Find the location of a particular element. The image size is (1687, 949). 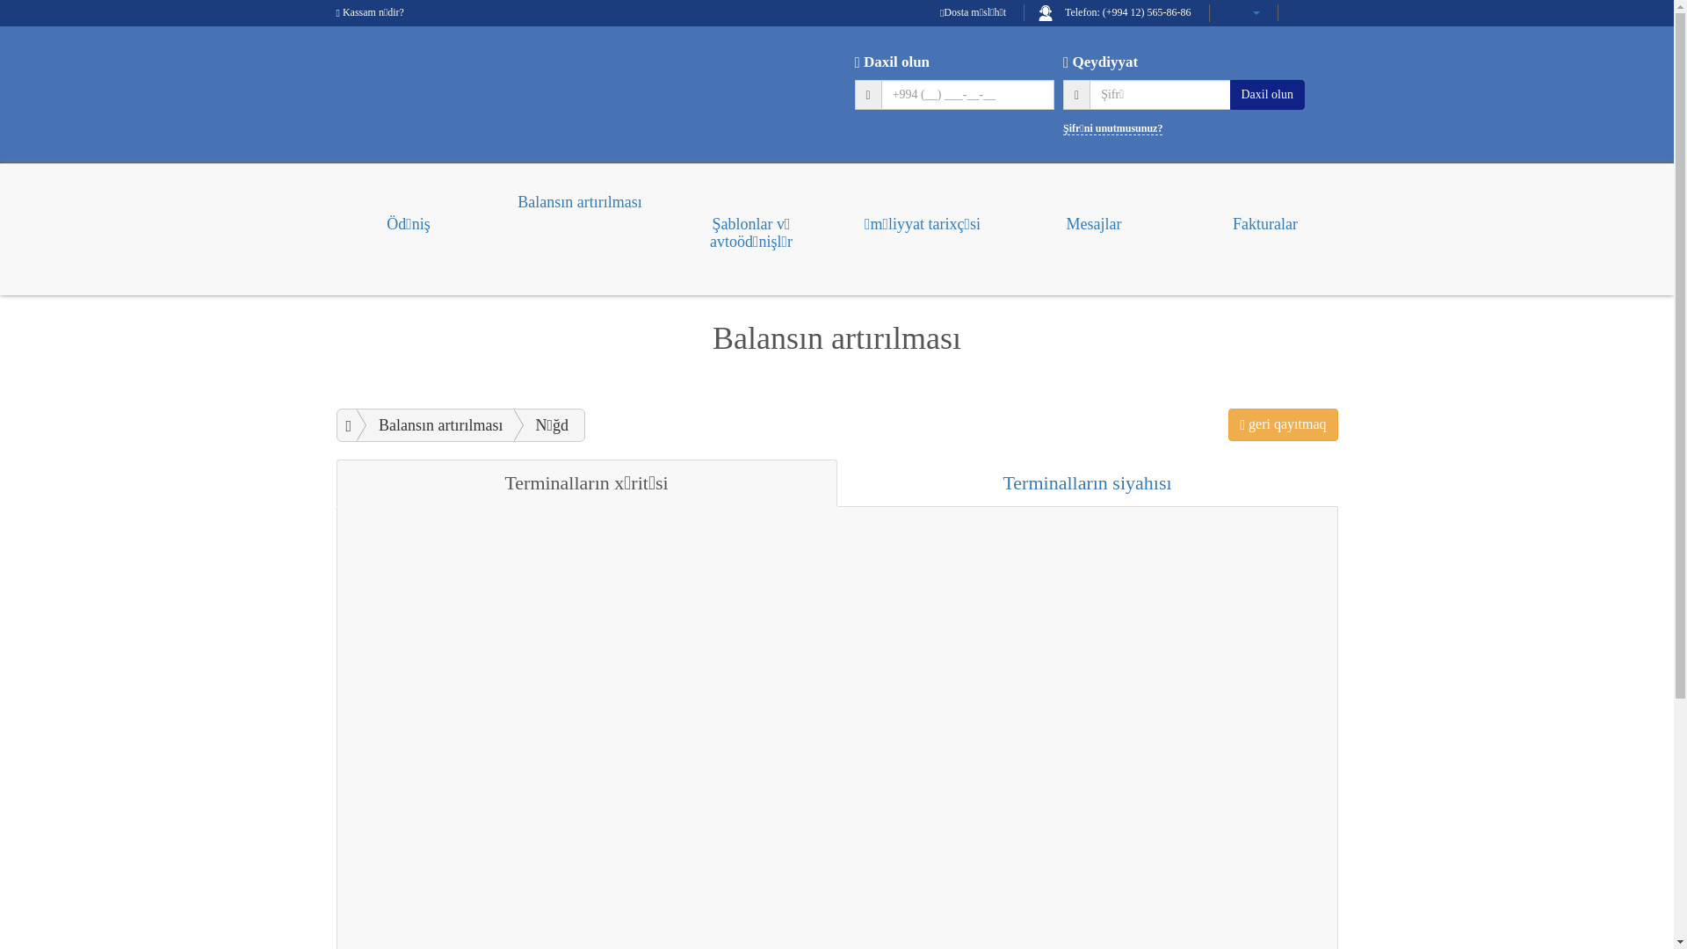

Daxil olun is located at coordinates (1268, 94).